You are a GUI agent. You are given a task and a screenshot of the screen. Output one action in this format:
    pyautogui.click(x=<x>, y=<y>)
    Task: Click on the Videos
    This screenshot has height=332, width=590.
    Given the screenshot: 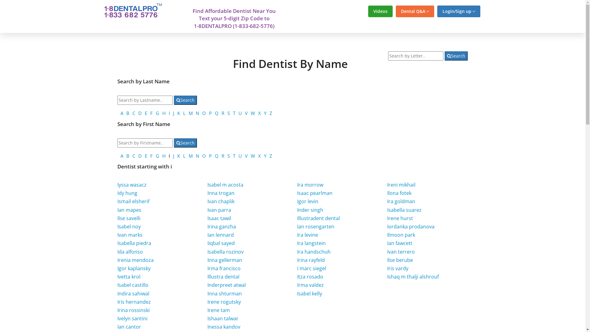 What is the action you would take?
    pyautogui.click(x=380, y=11)
    